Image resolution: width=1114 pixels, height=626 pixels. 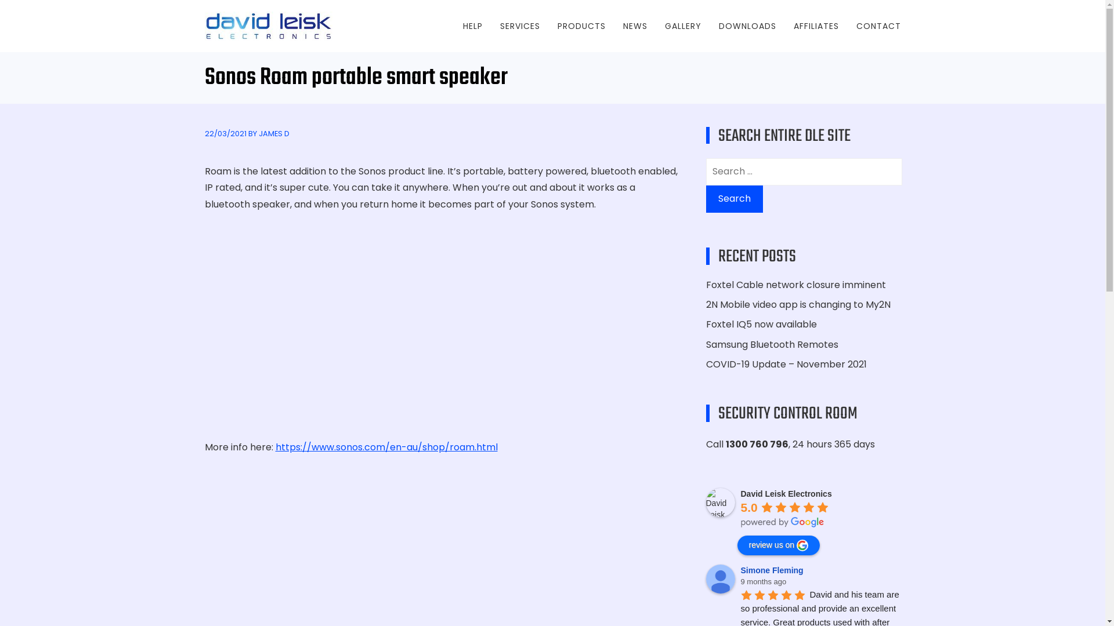 I want to click on GALLERY, so click(x=683, y=26).